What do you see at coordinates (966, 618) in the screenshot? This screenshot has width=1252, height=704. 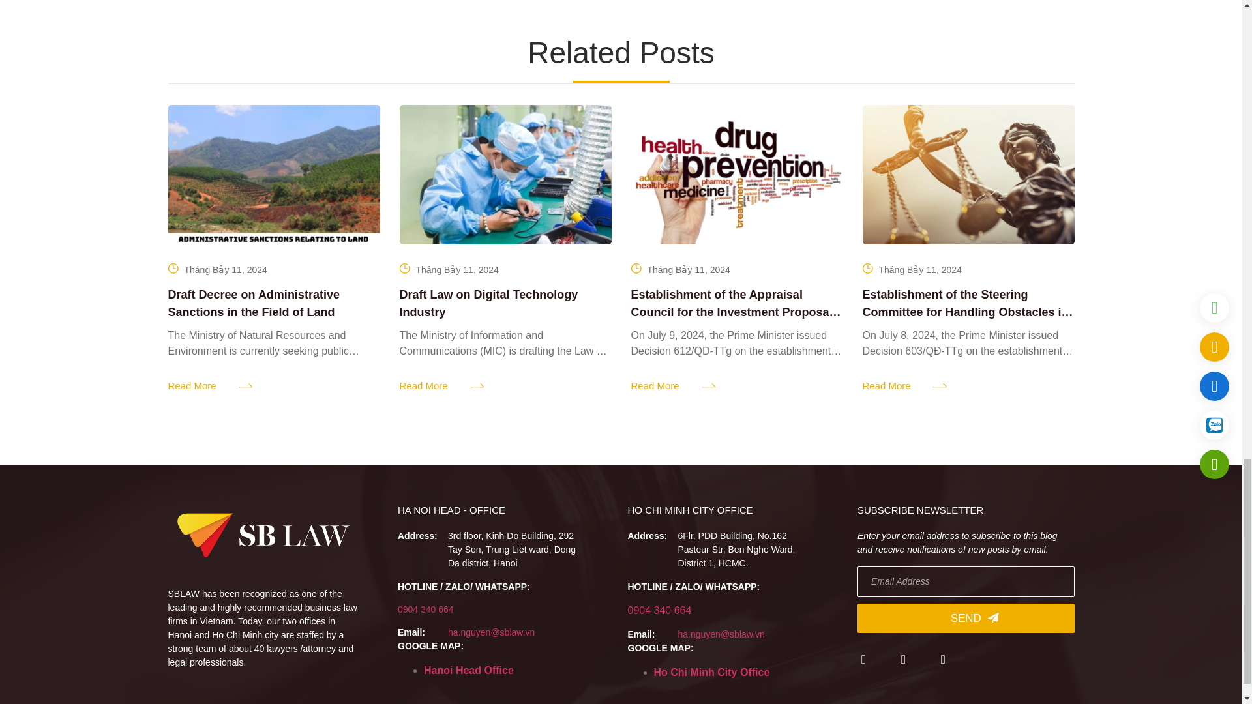 I see `Send` at bounding box center [966, 618].